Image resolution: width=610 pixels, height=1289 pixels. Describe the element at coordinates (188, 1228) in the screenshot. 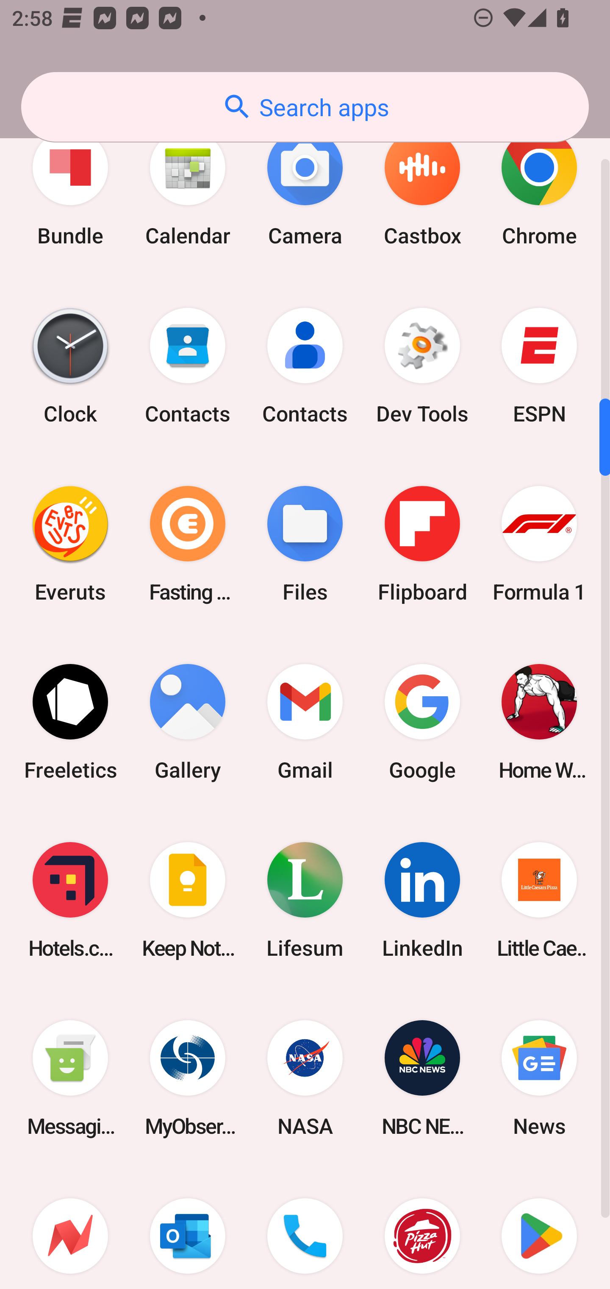

I see `Outlook` at that location.